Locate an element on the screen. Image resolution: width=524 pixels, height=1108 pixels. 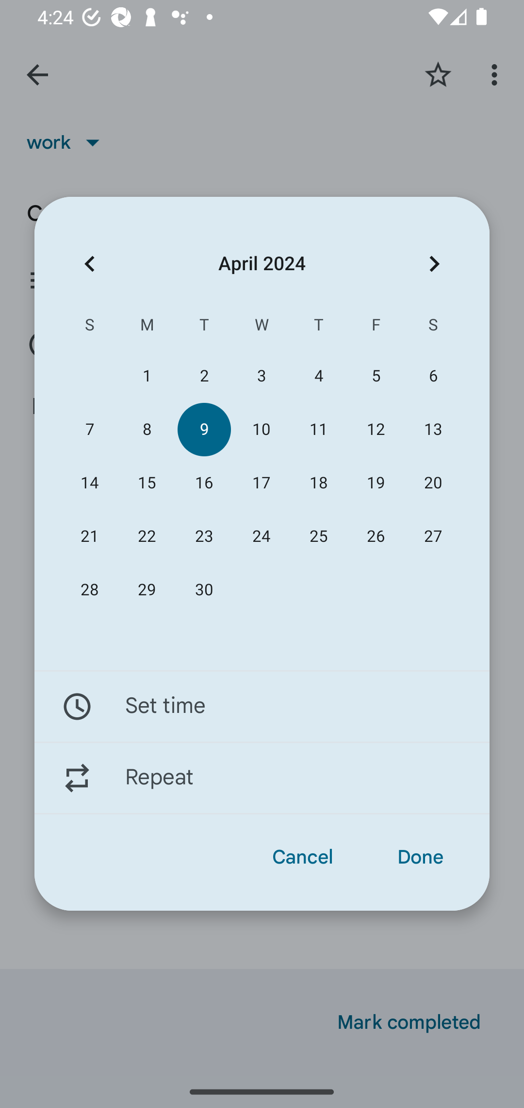
17 17 April 2024 is located at coordinates (261, 483).